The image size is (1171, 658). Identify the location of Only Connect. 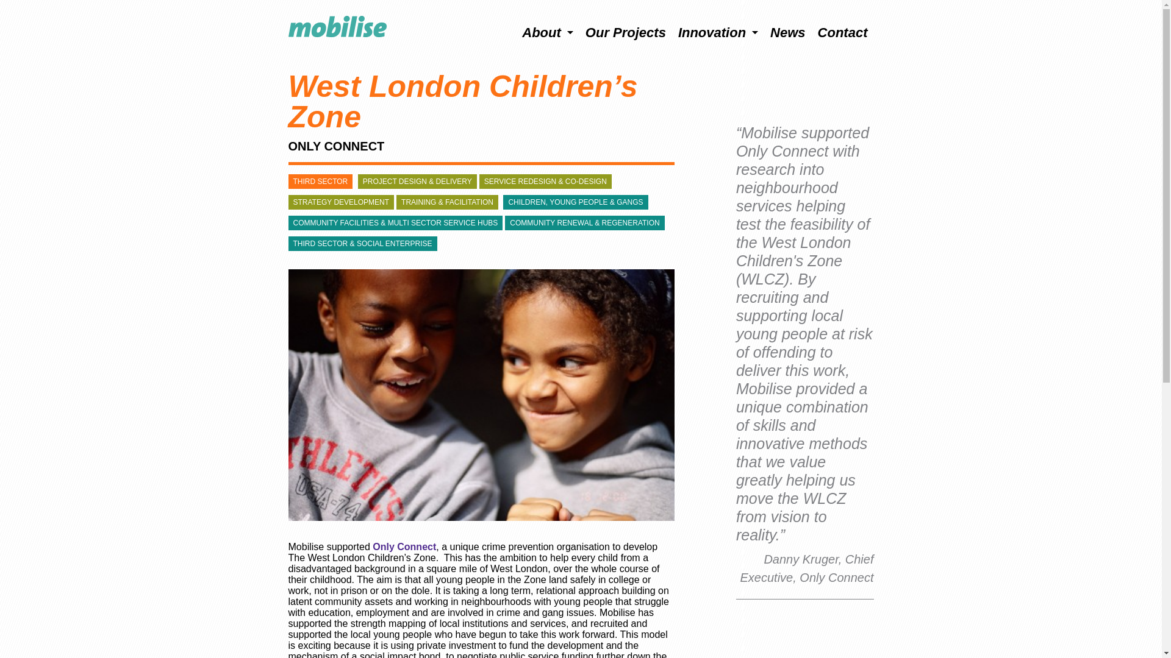
(404, 547).